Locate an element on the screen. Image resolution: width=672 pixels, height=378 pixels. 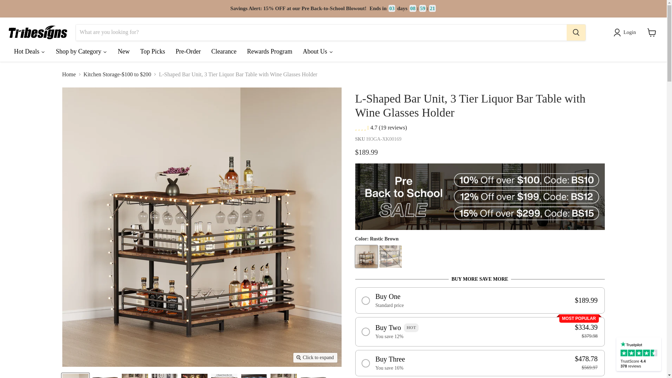
Click to expand is located at coordinates (315, 357).